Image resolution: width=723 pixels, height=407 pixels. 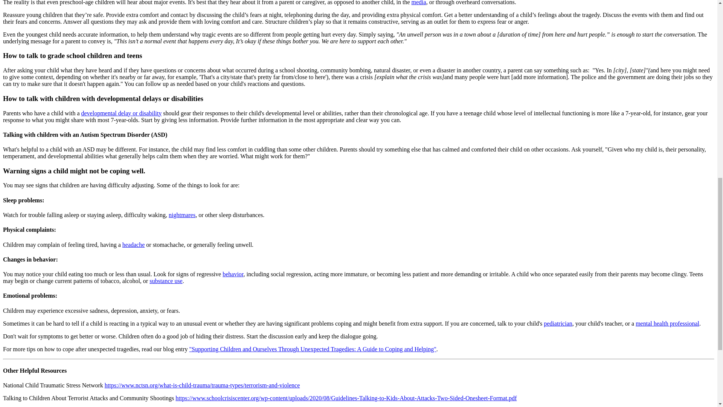 I want to click on more about developmental delay or disability, so click(x=121, y=113).